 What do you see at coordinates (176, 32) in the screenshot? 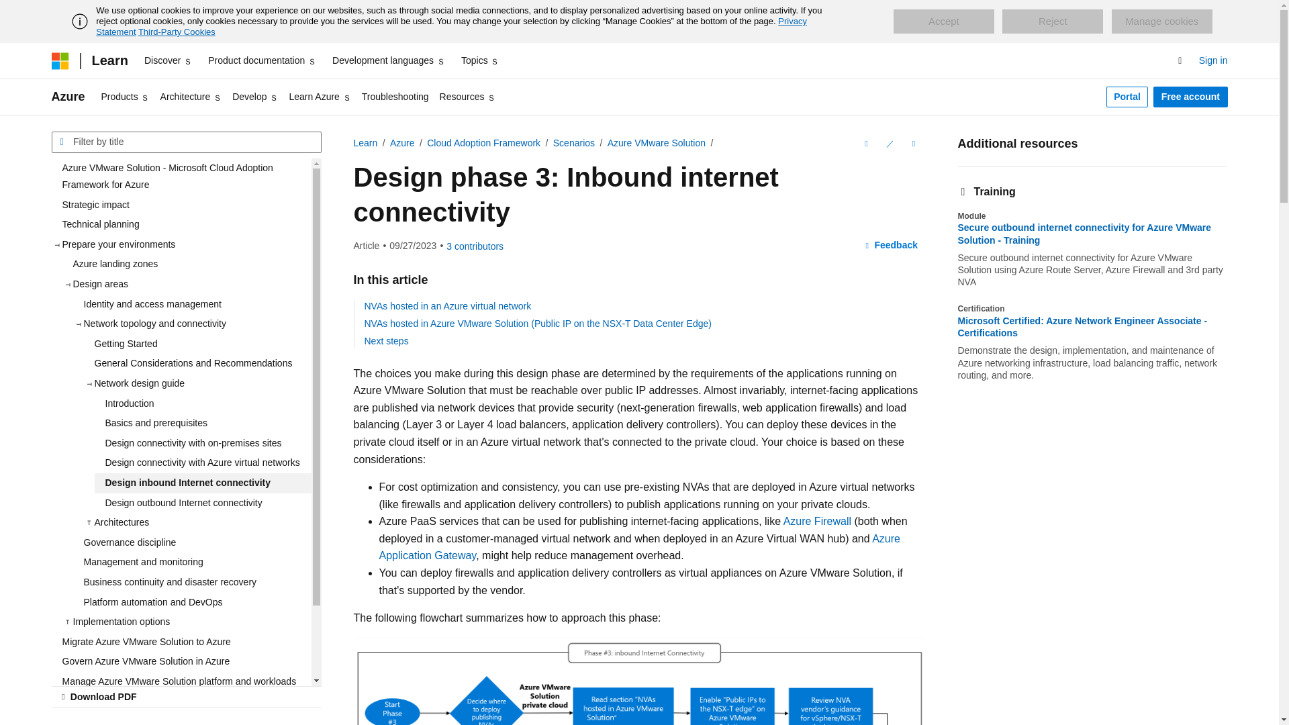
I see `Third-Party Cookies` at bounding box center [176, 32].